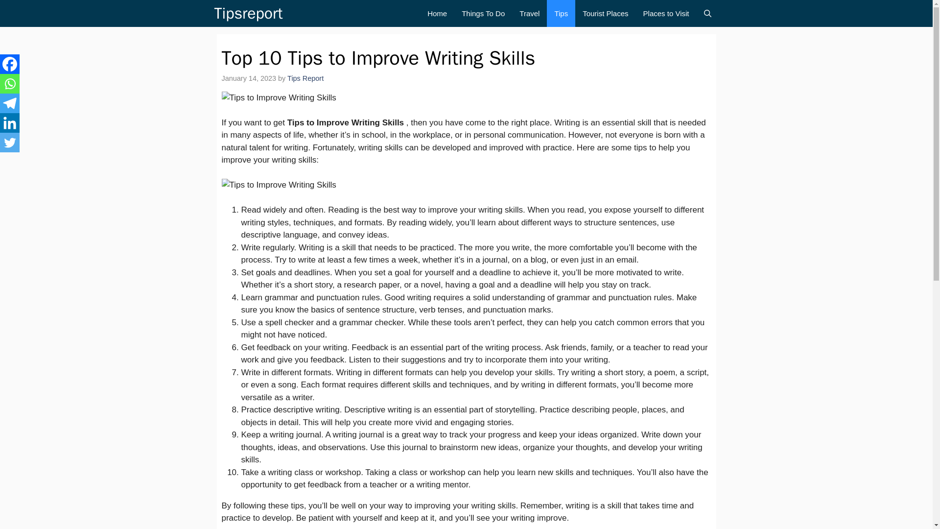 This screenshot has height=529, width=940. What do you see at coordinates (561, 14) in the screenshot?
I see `Tips` at bounding box center [561, 14].